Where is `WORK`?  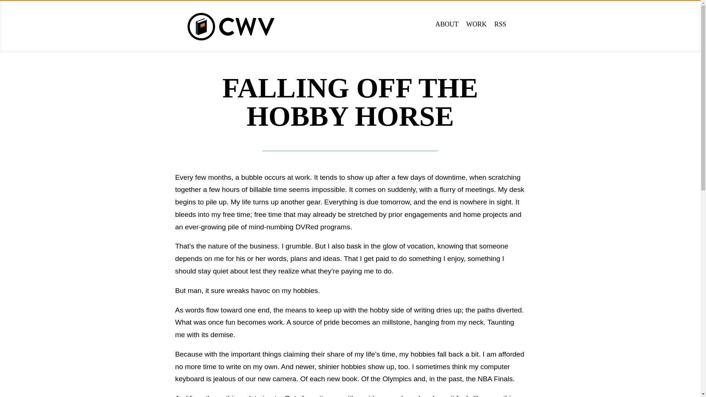
WORK is located at coordinates (477, 24).